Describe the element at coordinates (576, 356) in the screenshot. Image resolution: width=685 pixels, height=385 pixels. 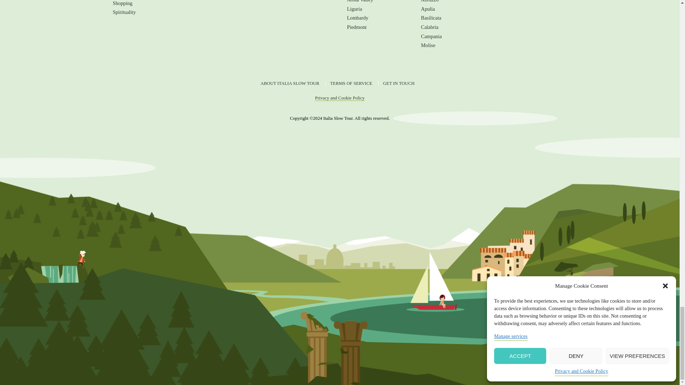
I see `DENY` at that location.